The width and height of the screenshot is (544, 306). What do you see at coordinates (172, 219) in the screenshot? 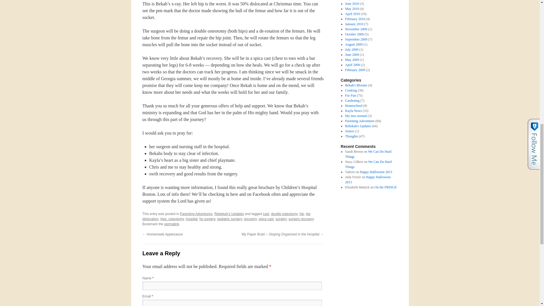
I see `hips. osteotomy` at bounding box center [172, 219].